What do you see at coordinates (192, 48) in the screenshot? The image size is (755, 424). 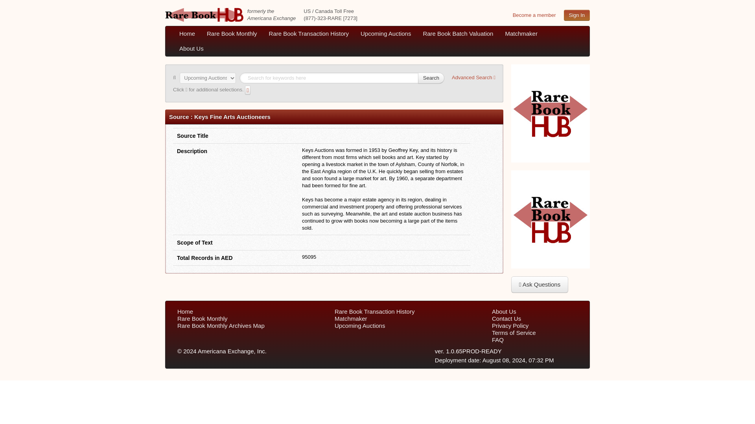 I see `About Us` at bounding box center [192, 48].